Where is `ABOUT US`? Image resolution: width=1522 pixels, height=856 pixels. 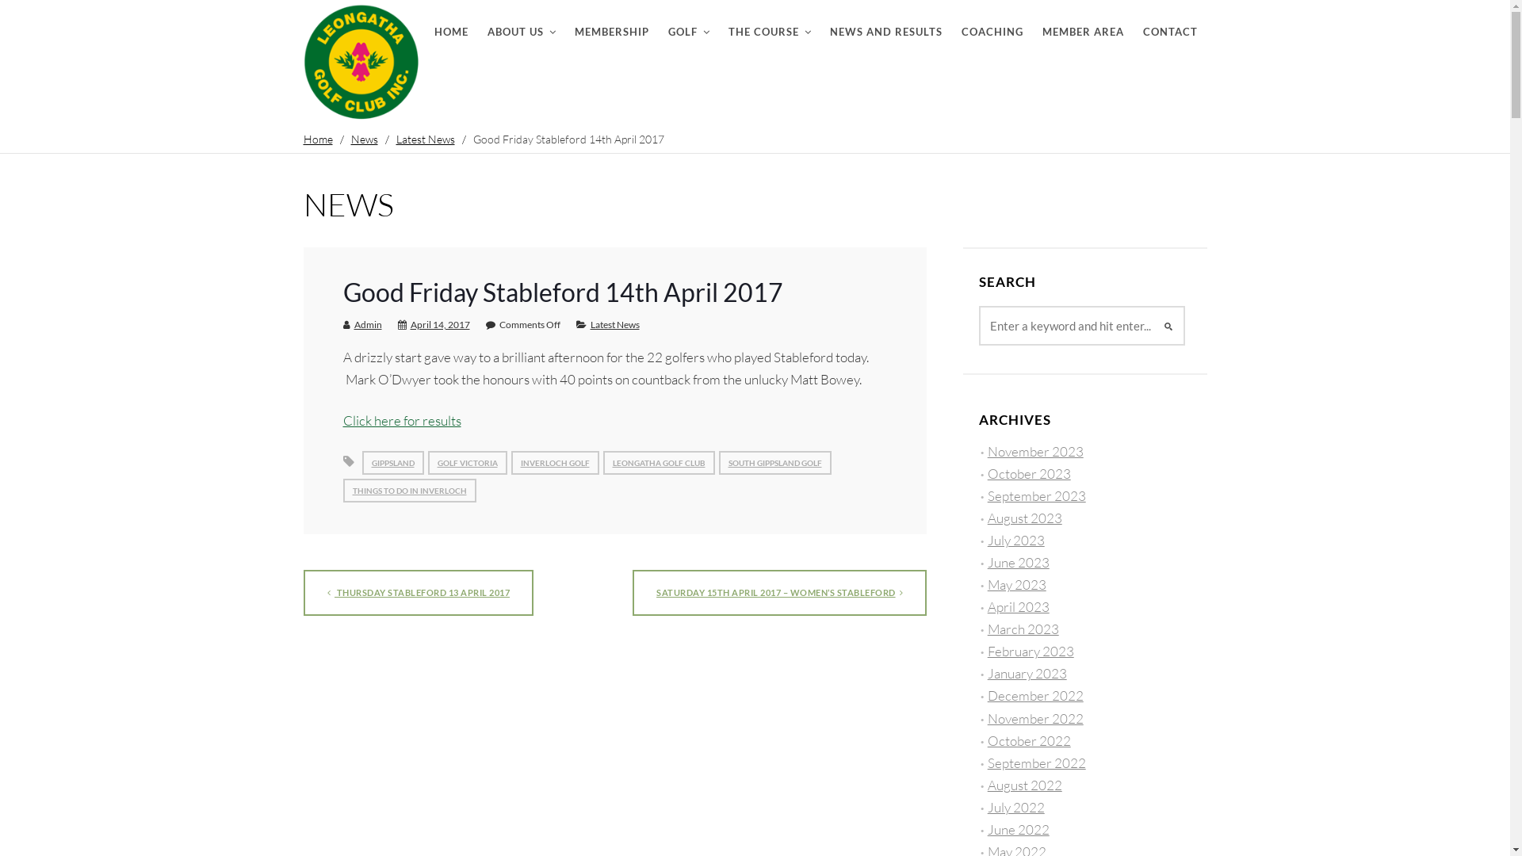 ABOUT US is located at coordinates (521, 24).